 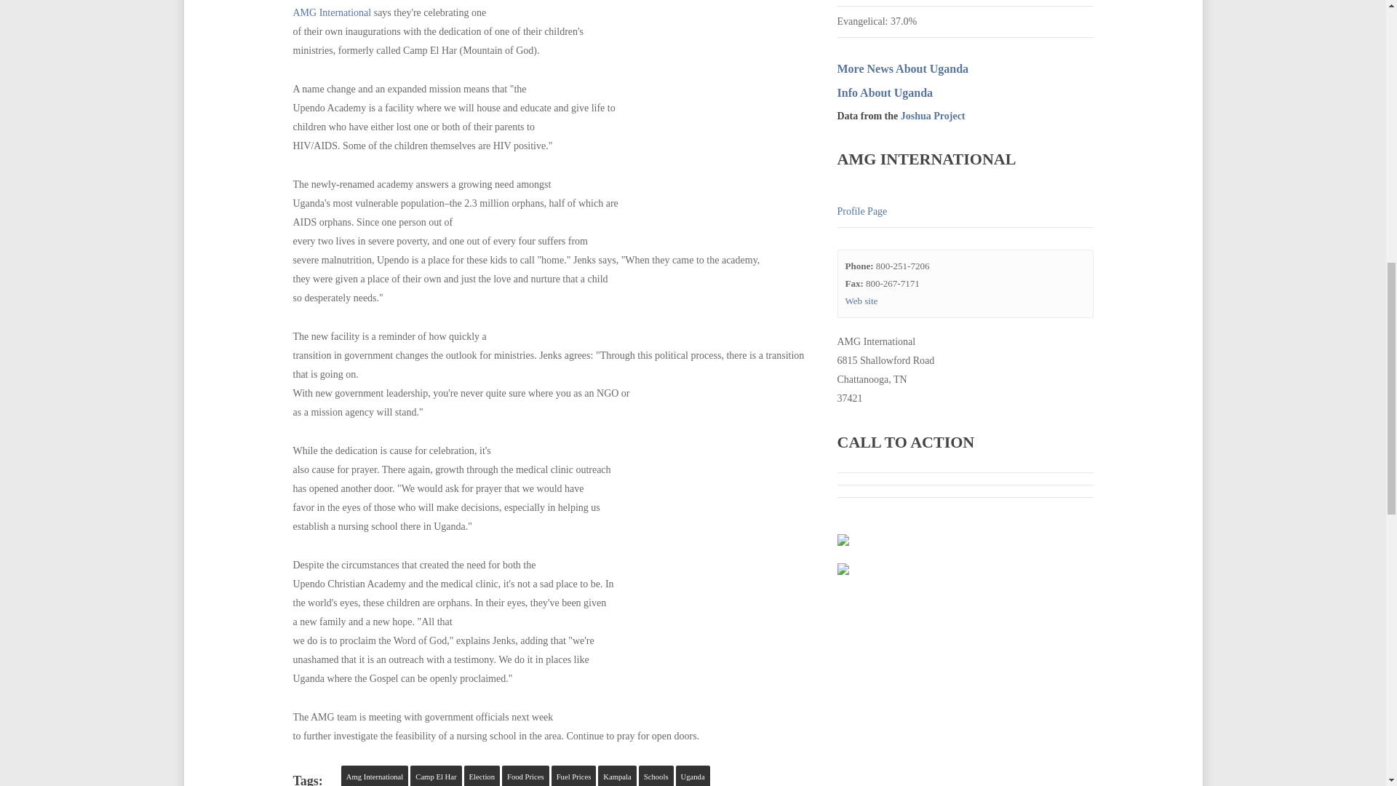 What do you see at coordinates (616, 776) in the screenshot?
I see `Kampala` at bounding box center [616, 776].